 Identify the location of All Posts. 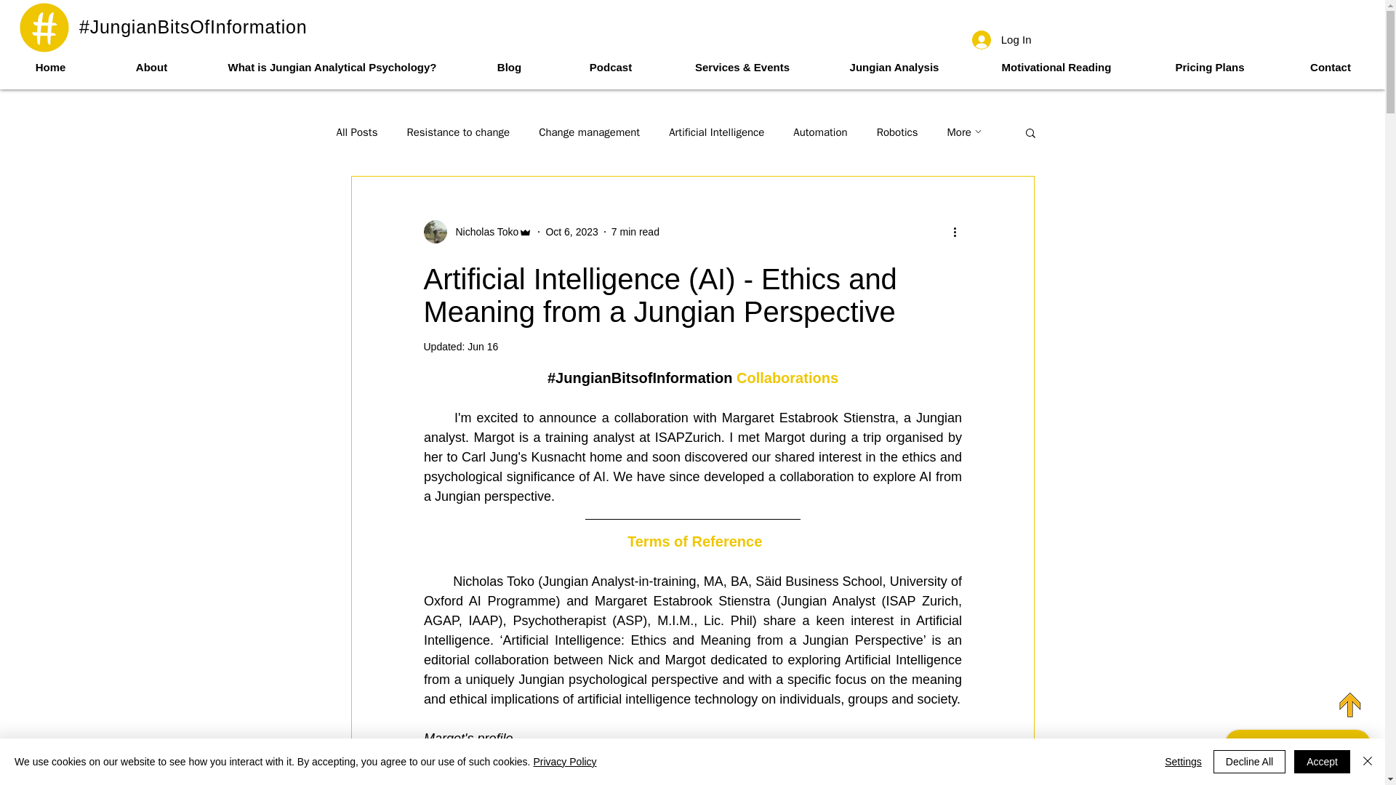
(356, 132).